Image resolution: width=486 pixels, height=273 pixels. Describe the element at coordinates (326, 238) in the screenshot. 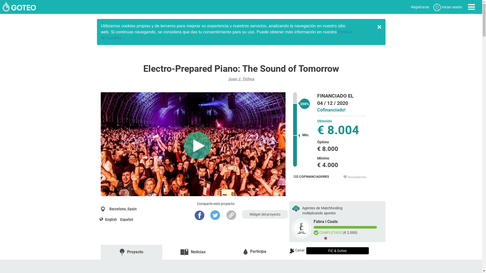

I see `1` at that location.